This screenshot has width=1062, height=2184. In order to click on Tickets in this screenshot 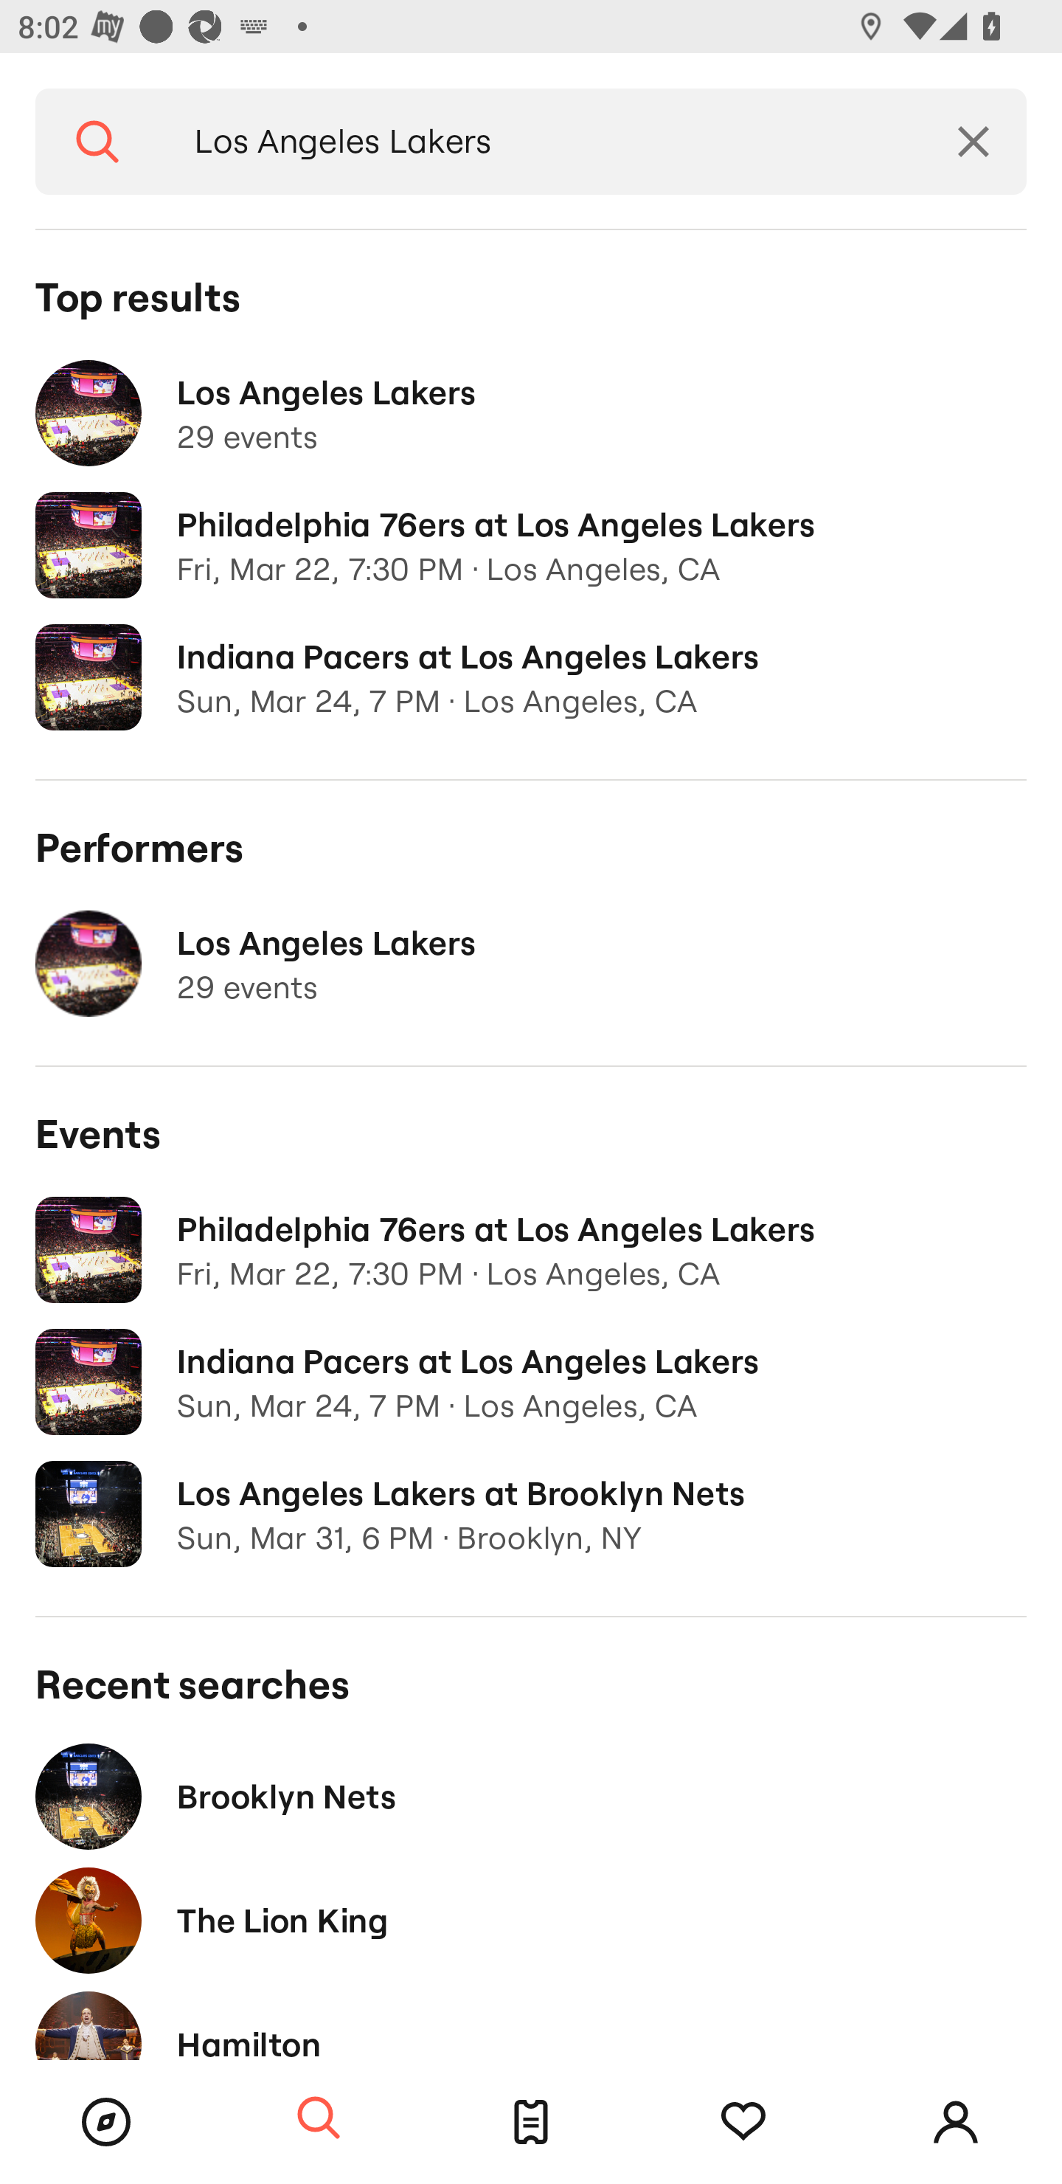, I will do `click(531, 2122)`.